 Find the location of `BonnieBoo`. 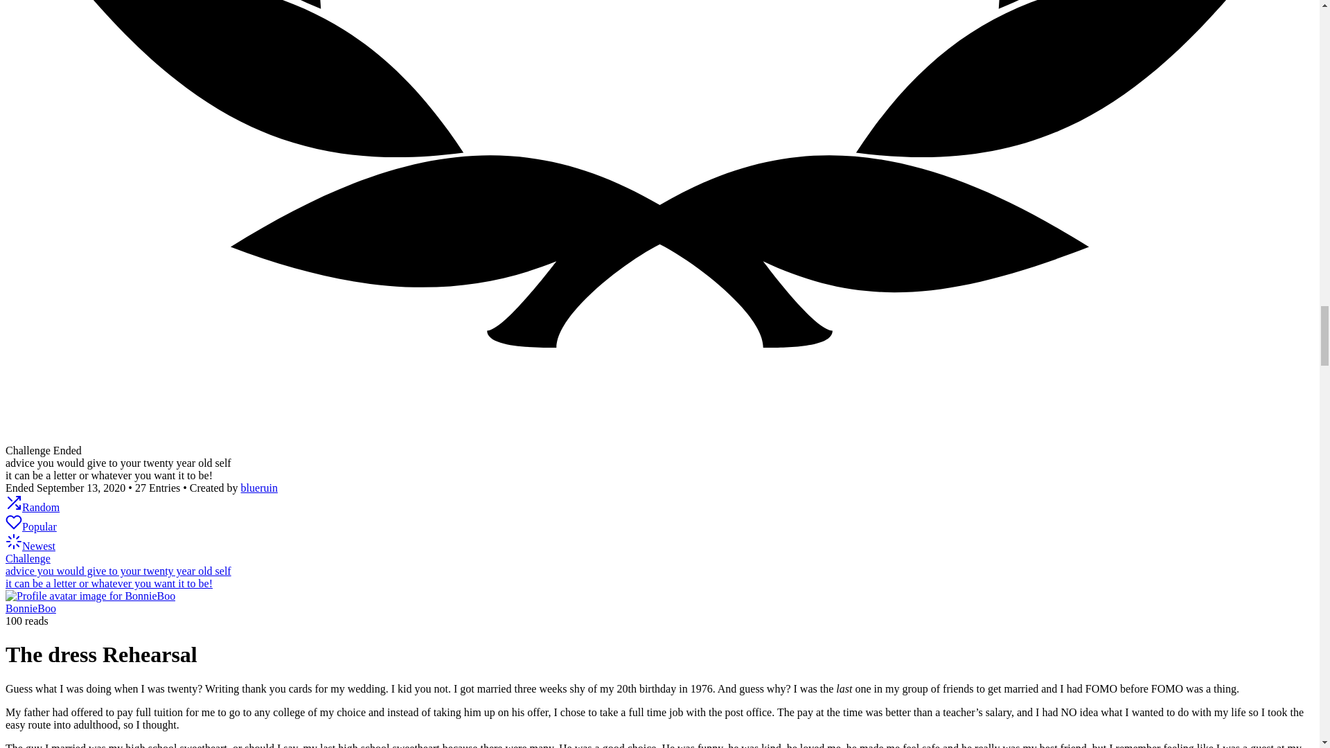

BonnieBoo is located at coordinates (30, 608).